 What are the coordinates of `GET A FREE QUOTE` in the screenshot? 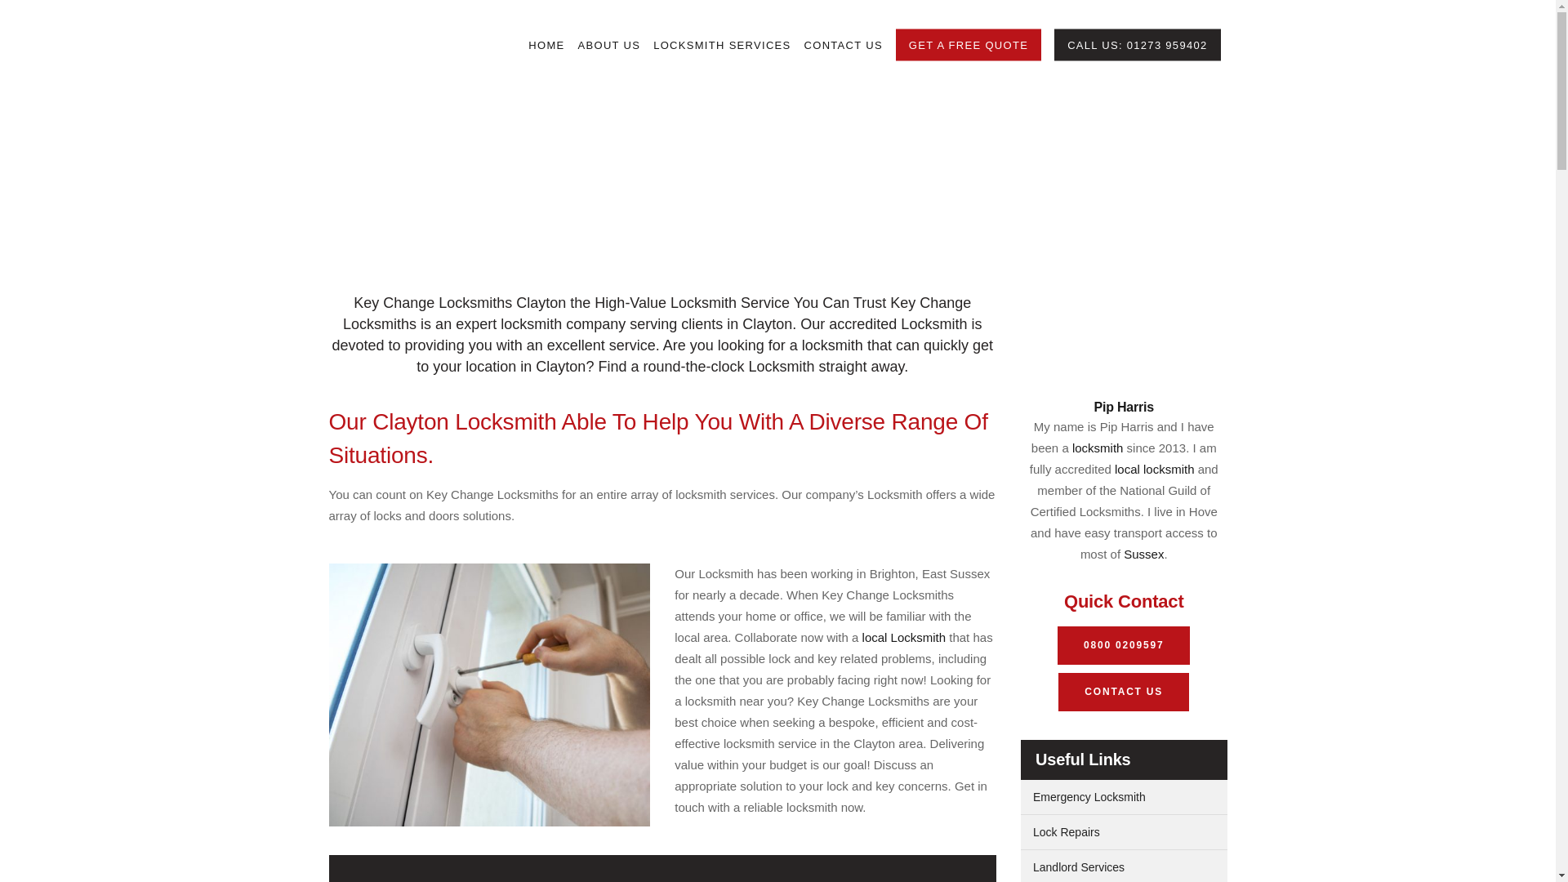 It's located at (968, 45).